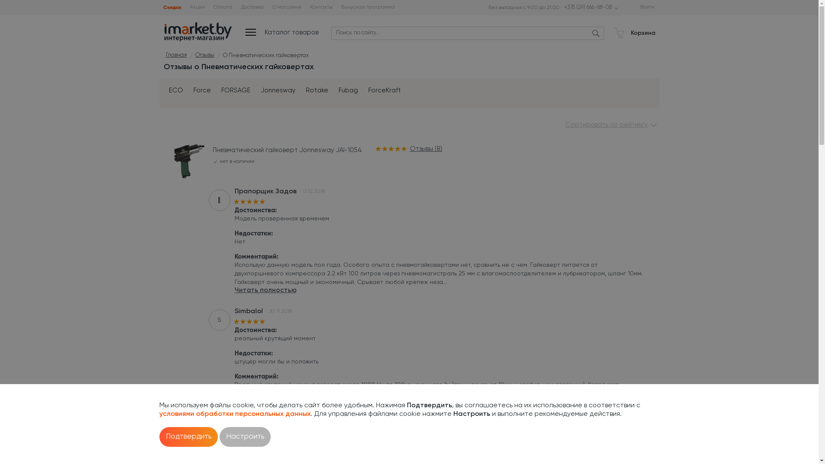  Describe the element at coordinates (202, 91) in the screenshot. I see `Force` at that location.